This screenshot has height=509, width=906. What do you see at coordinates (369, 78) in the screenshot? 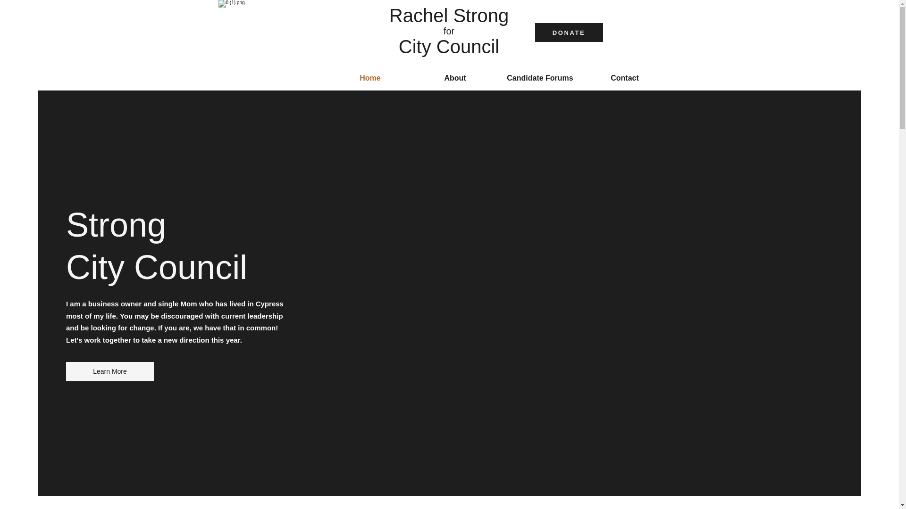
I see `Home` at bounding box center [369, 78].